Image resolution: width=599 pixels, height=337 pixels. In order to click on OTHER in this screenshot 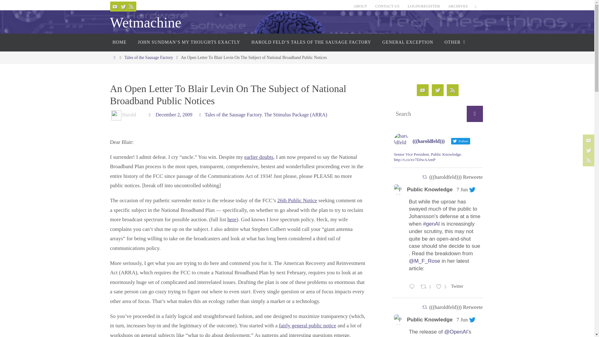, I will do `click(454, 42)`.